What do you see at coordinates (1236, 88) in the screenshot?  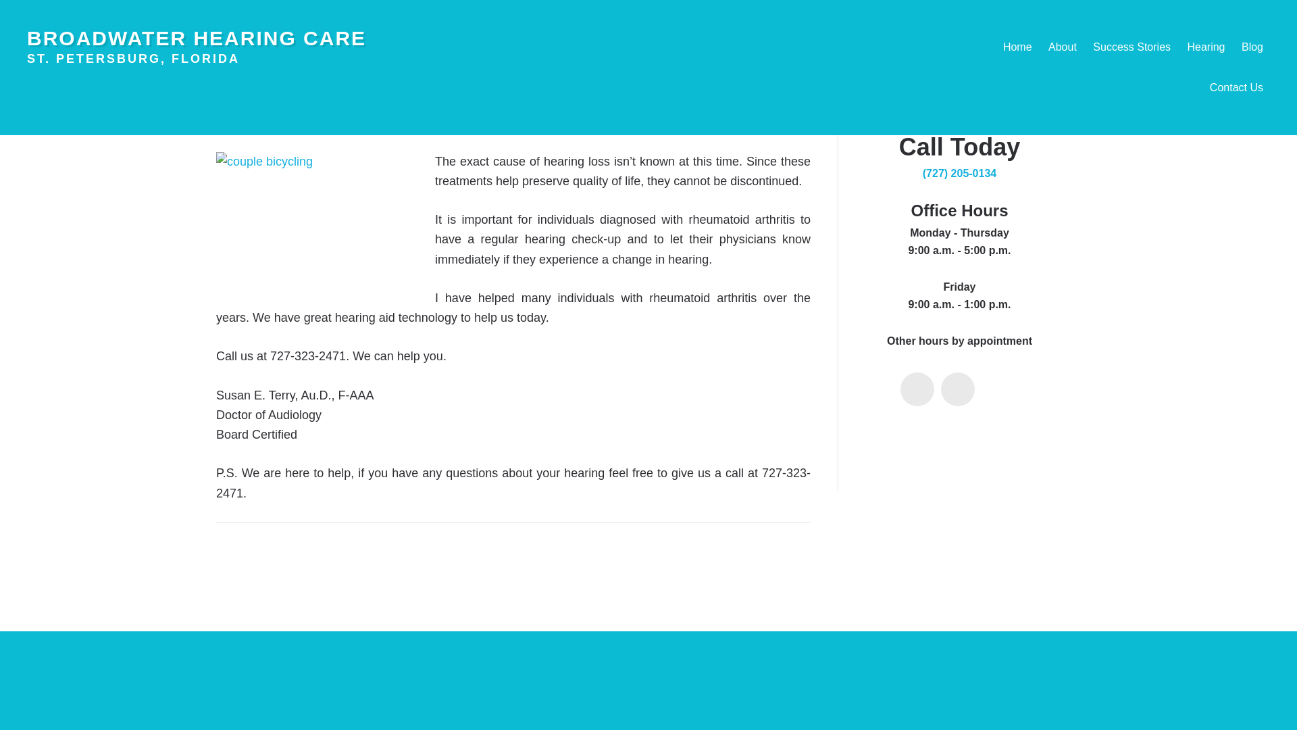 I see `Contact Us` at bounding box center [1236, 88].